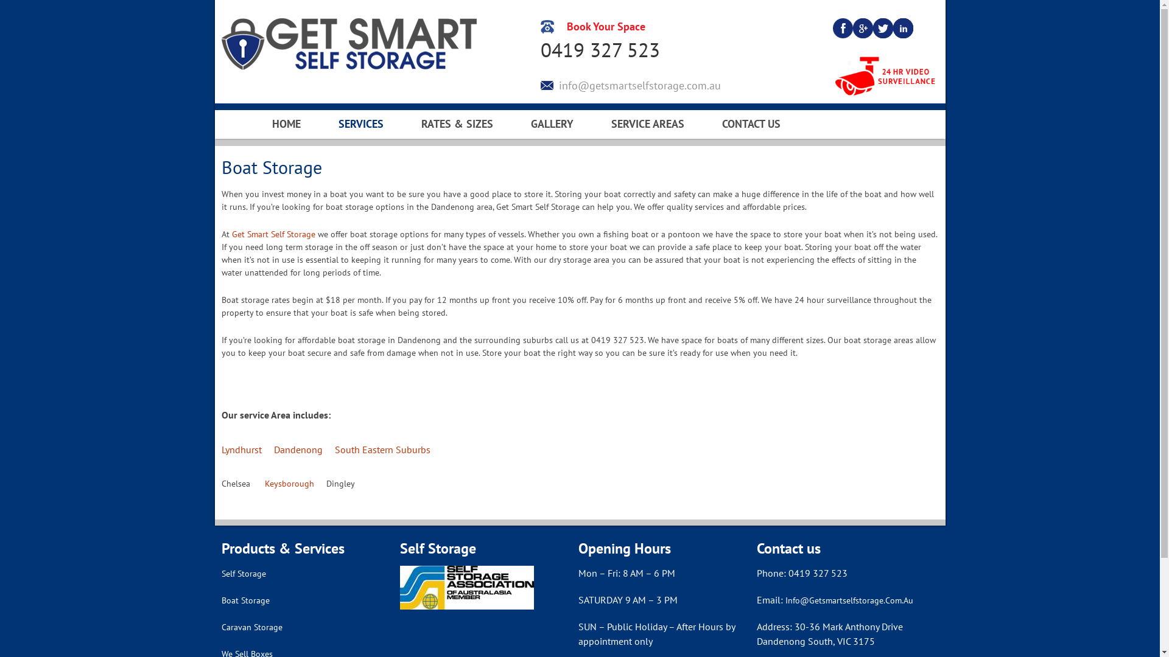 This screenshot has width=1169, height=657. I want to click on linkedin, so click(904, 28).